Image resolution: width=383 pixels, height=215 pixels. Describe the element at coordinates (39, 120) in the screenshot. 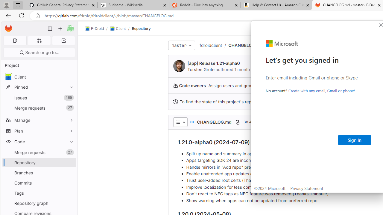

I see `Manage` at that location.